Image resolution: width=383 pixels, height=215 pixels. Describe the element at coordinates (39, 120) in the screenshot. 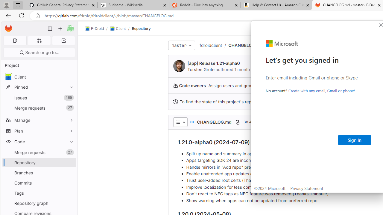

I see `Manage` at that location.